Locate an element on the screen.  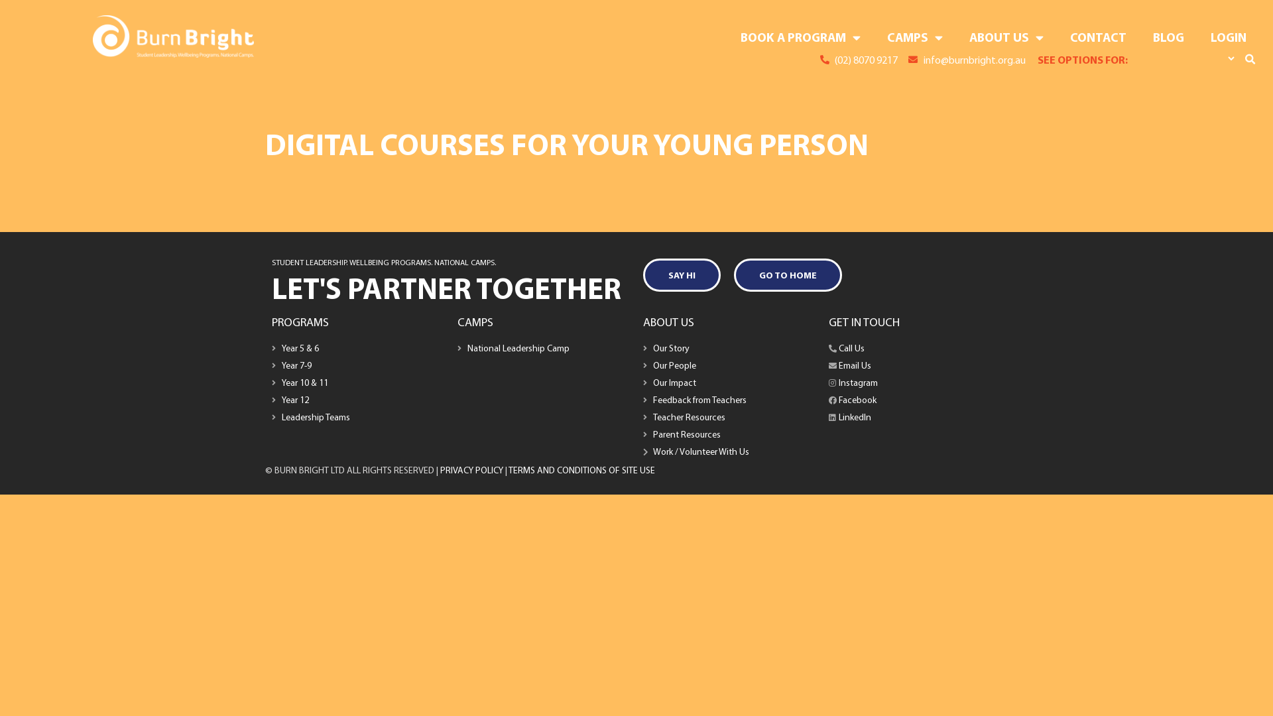
ABOUT US is located at coordinates (1006, 37).